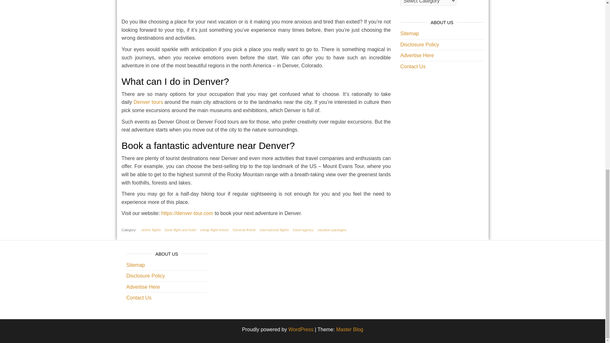 The width and height of the screenshot is (610, 343). What do you see at coordinates (148, 102) in the screenshot?
I see `Denver tours` at bounding box center [148, 102].